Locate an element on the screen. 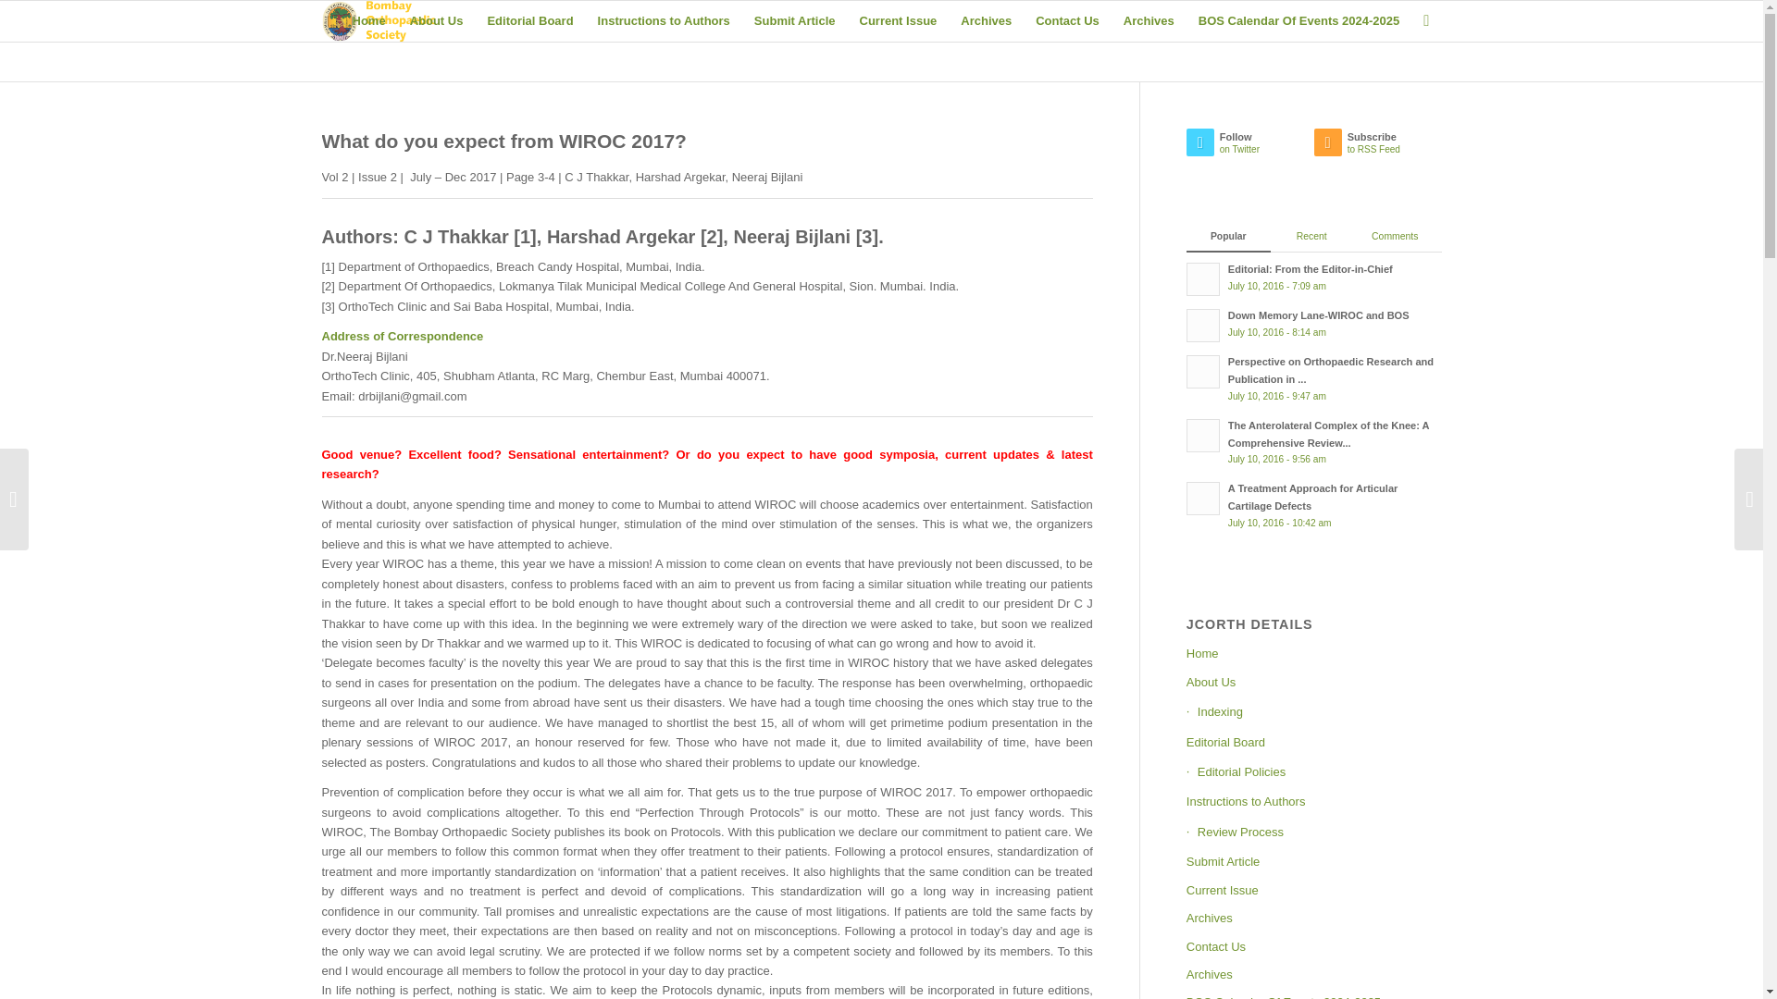 This screenshot has height=999, width=1777. Permanent Link: What do you expect from WIROC 2017? is located at coordinates (1149, 21).